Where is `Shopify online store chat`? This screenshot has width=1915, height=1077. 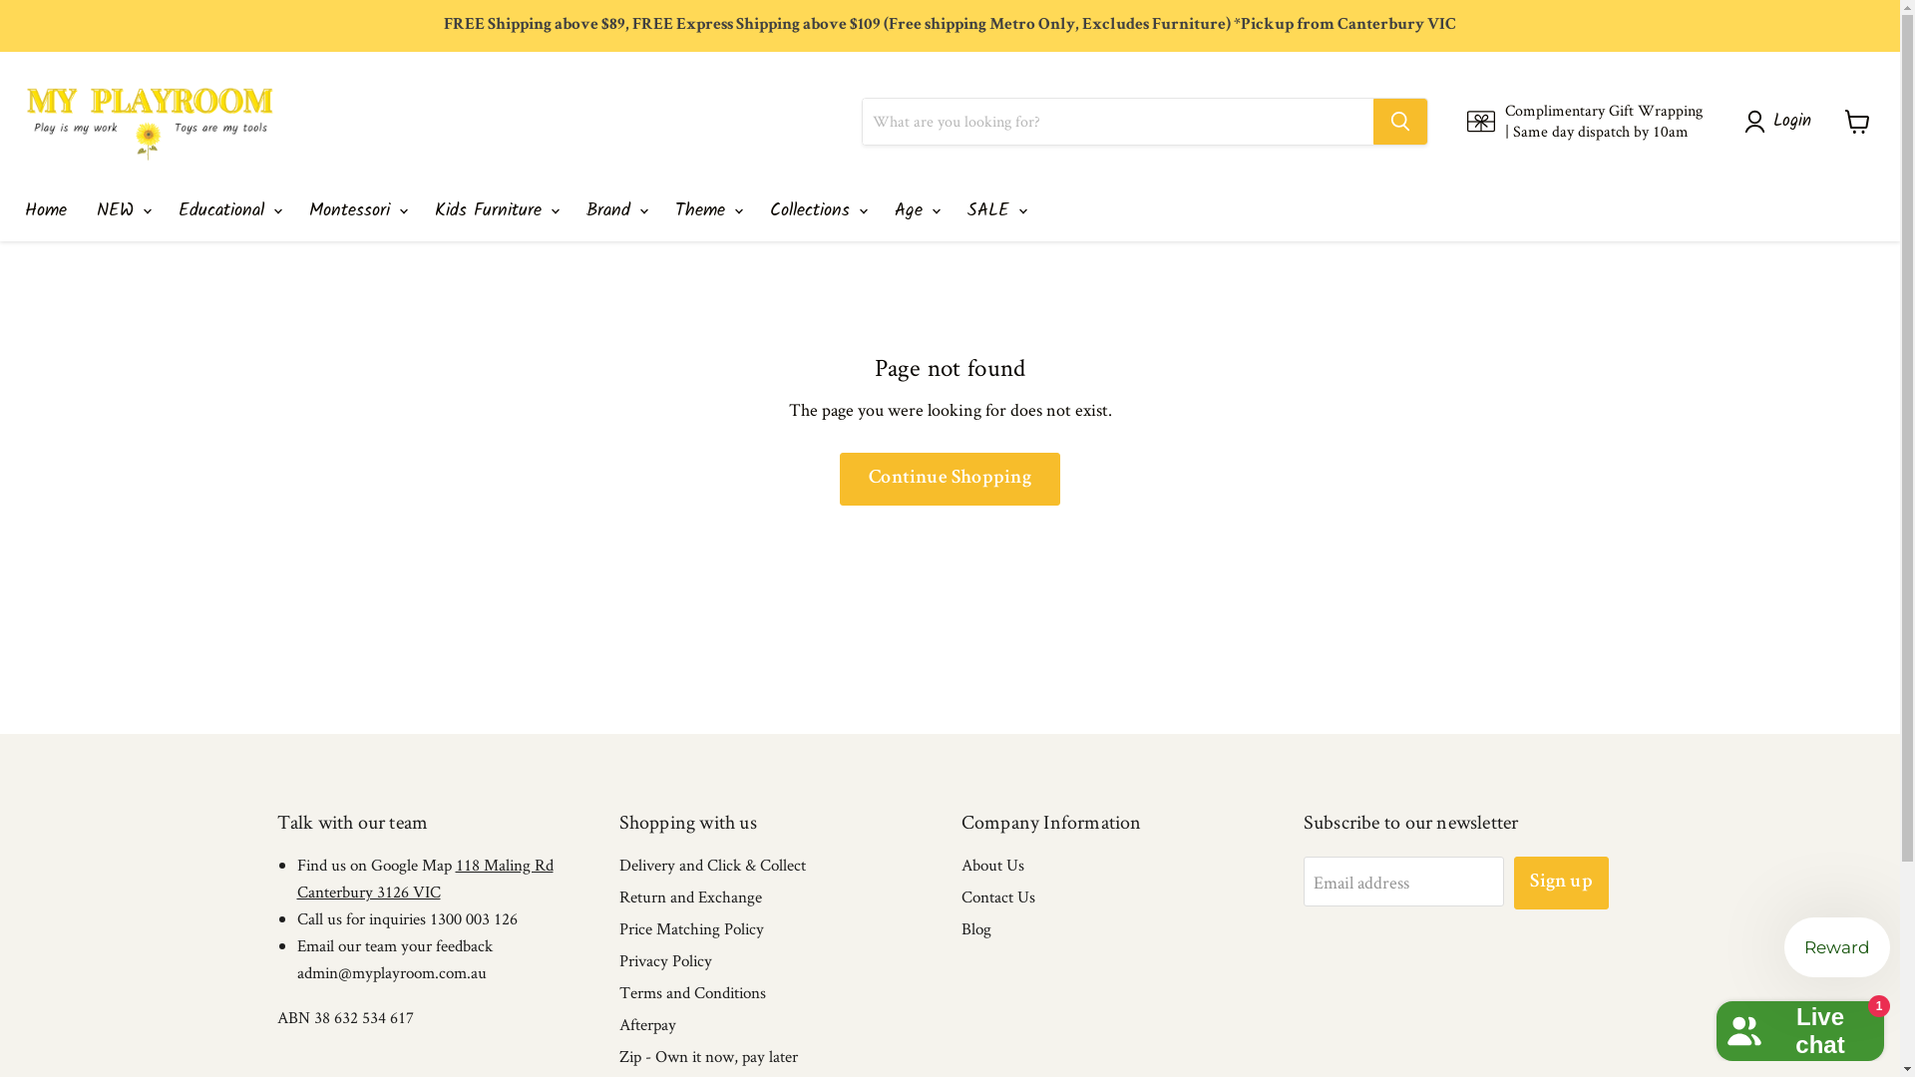 Shopify online store chat is located at coordinates (1800, 1027).